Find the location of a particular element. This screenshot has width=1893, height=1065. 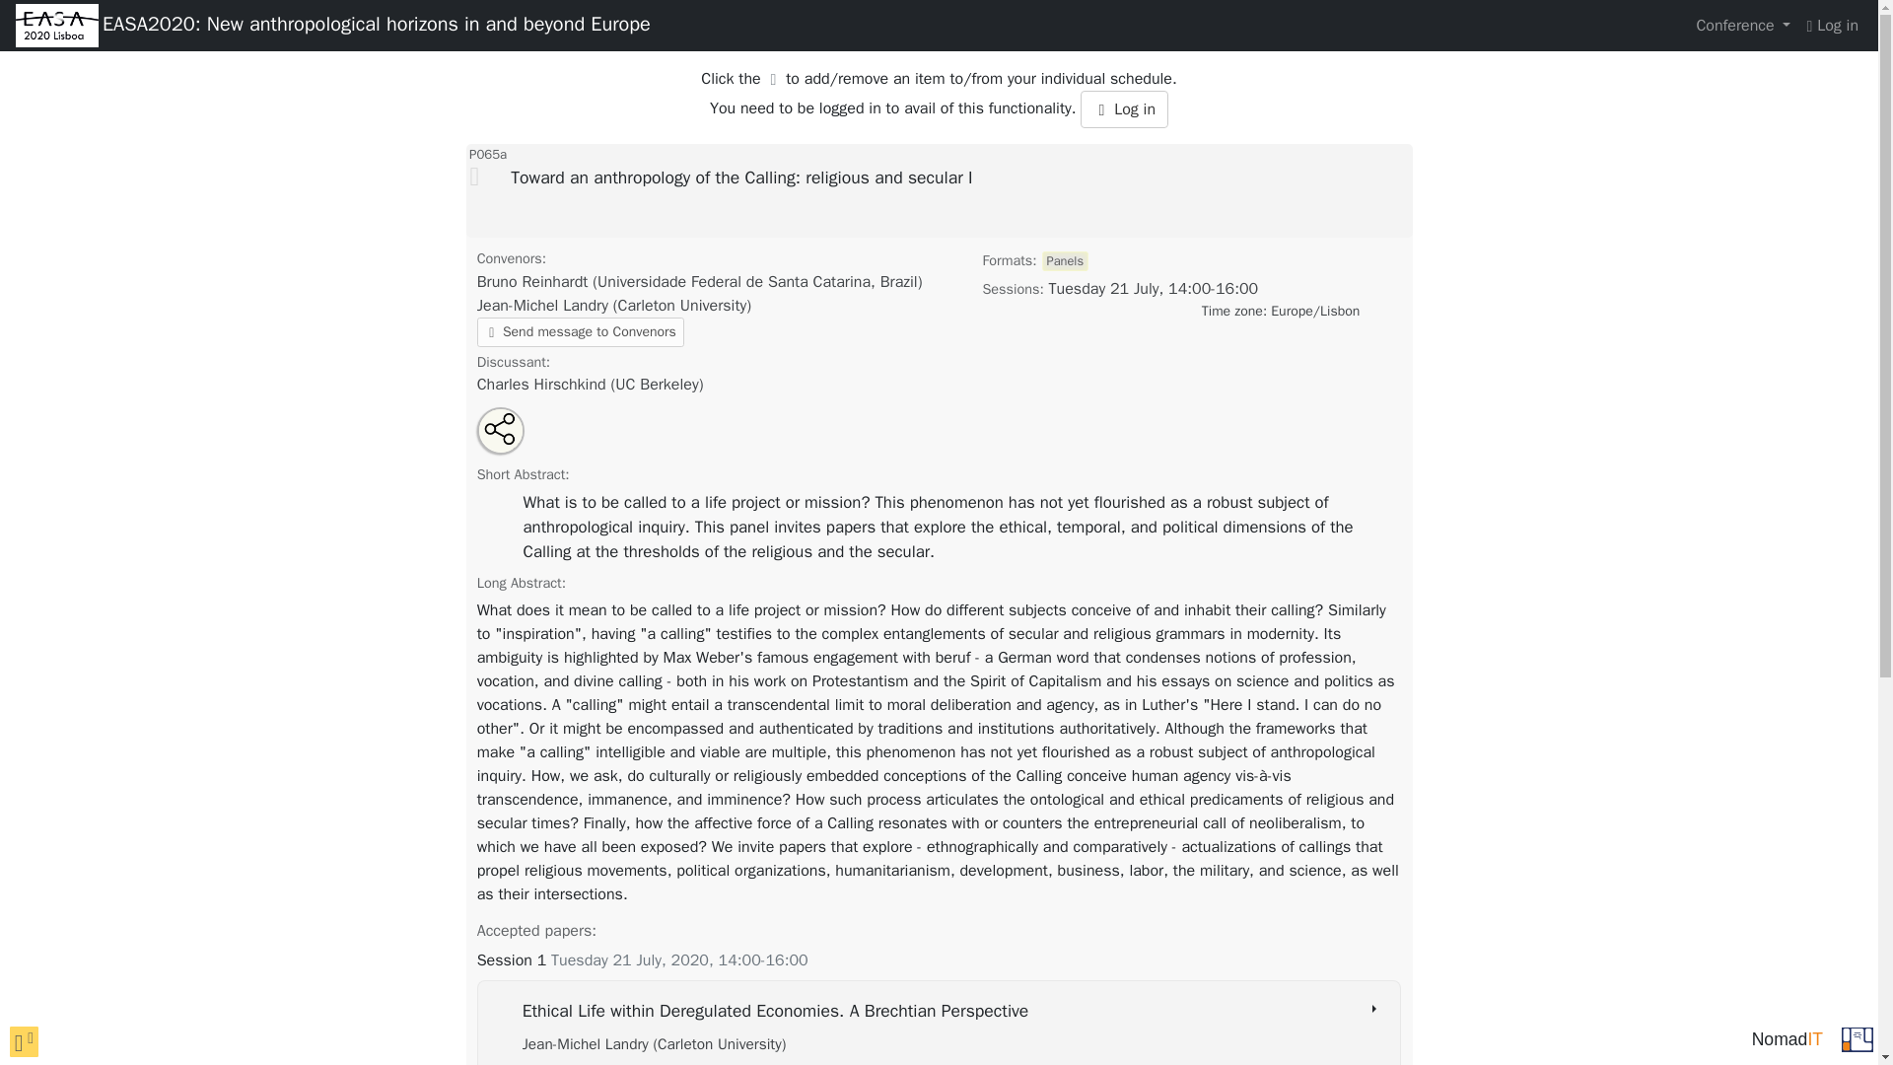

NomadIT is located at coordinates (1787, 1038).